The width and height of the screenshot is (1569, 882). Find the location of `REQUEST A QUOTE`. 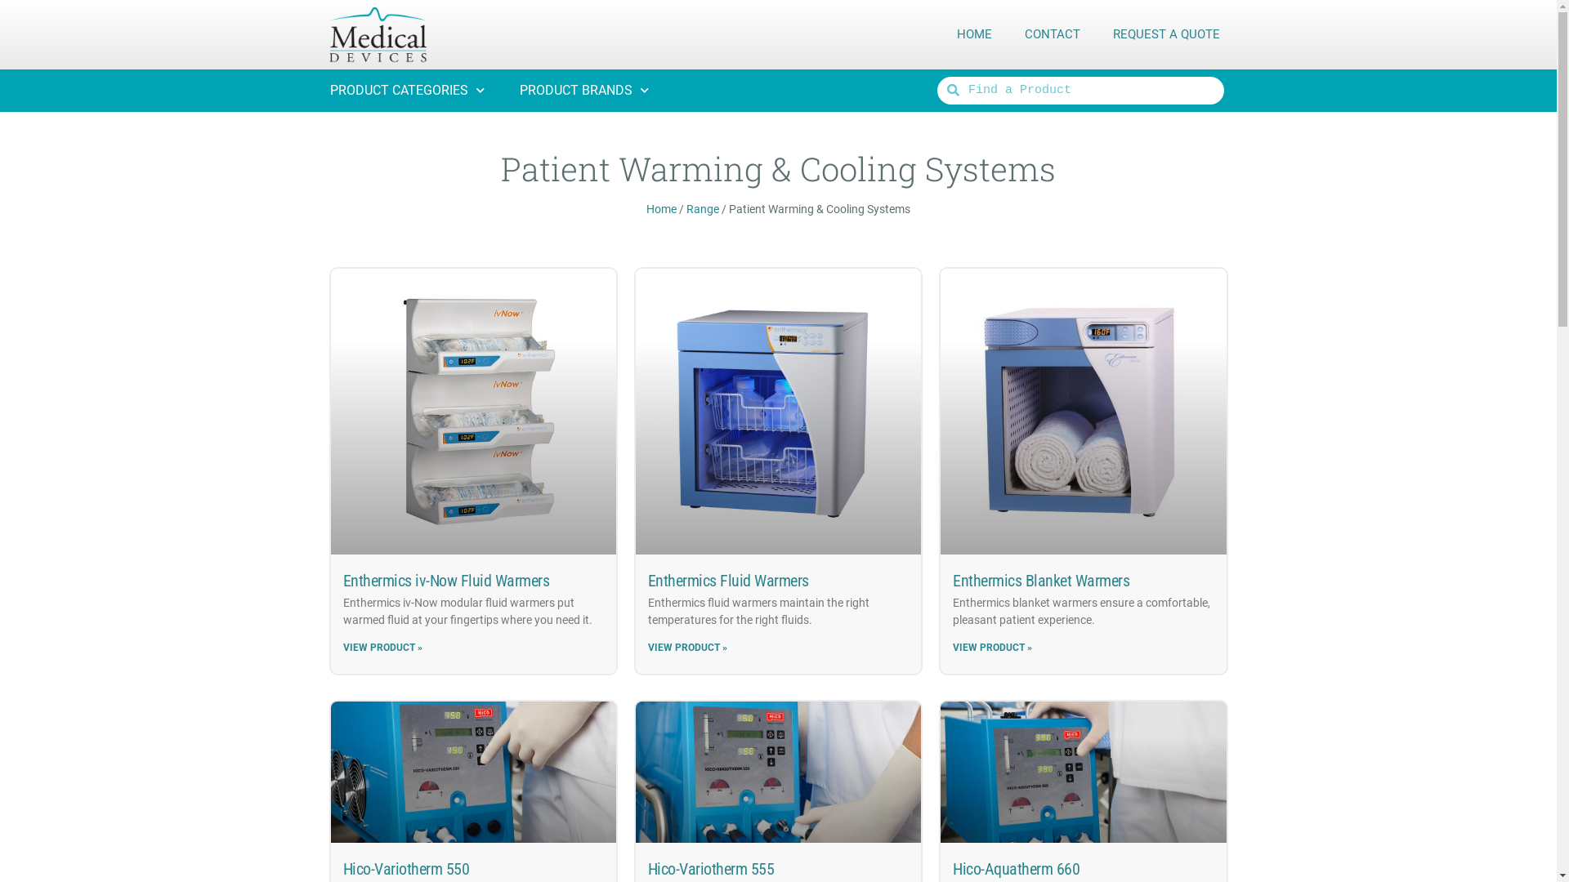

REQUEST A QUOTE is located at coordinates (1167, 34).